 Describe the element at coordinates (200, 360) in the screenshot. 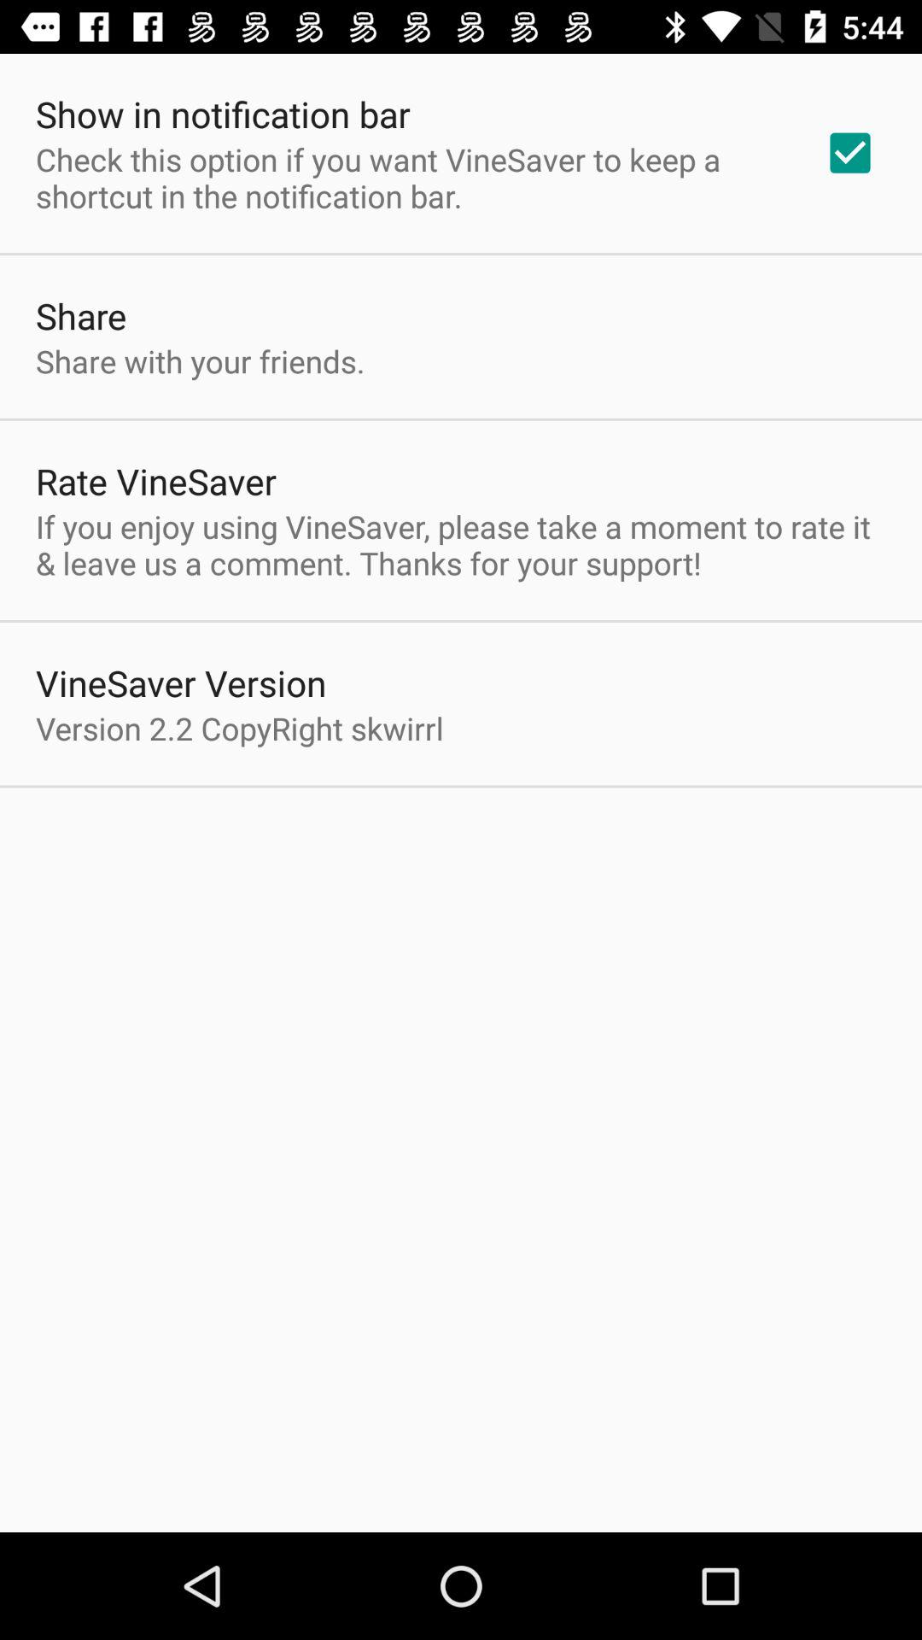

I see `flip to share with your` at that location.